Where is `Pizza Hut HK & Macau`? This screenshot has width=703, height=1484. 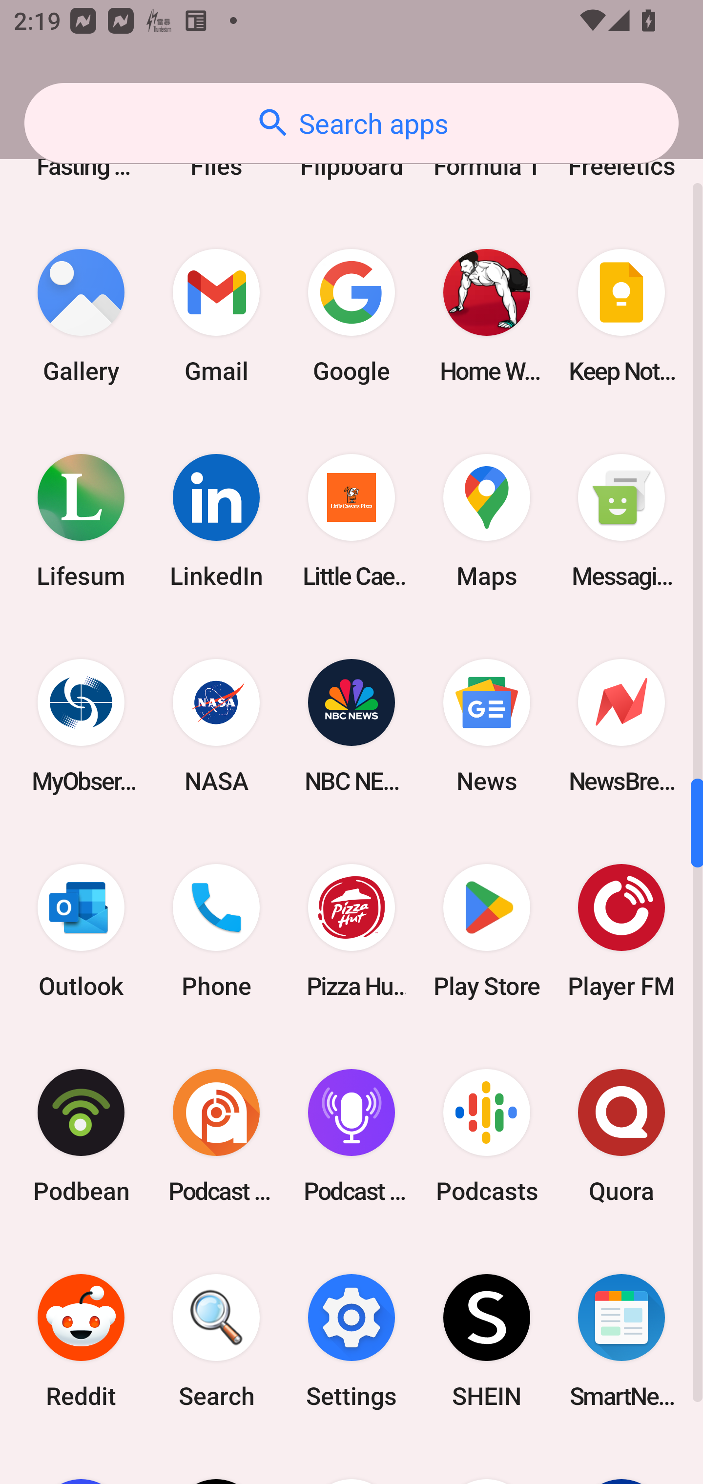
Pizza Hut HK & Macau is located at coordinates (351, 930).